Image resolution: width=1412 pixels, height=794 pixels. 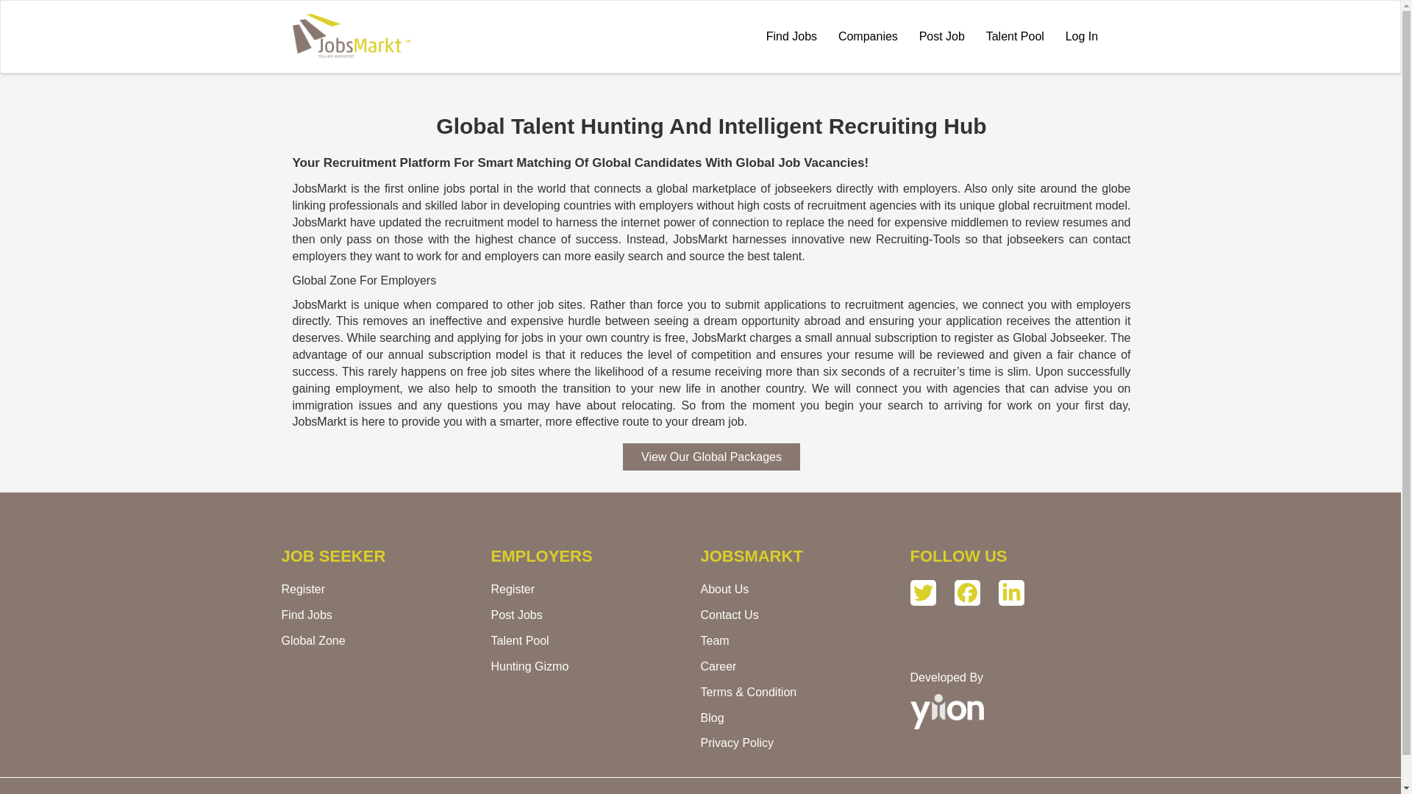 I want to click on Career, so click(x=718, y=666).